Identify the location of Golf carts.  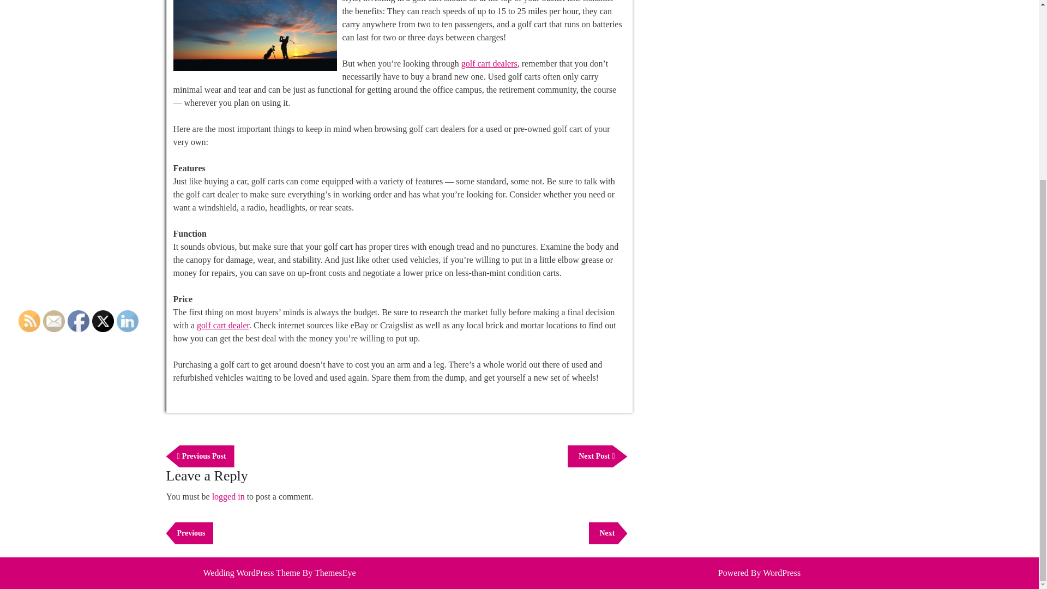
(222, 325).